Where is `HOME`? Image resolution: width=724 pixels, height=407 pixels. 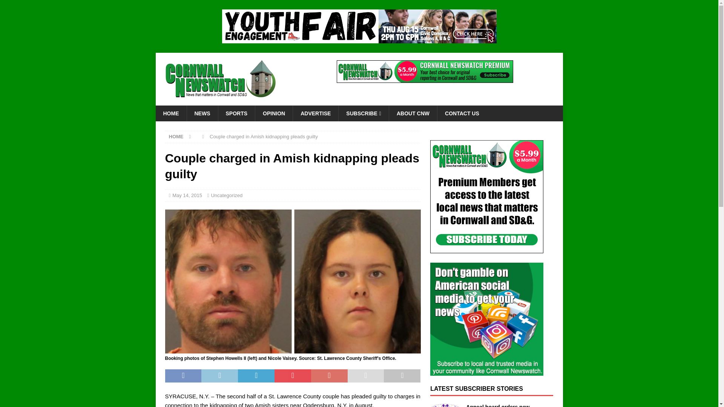
HOME is located at coordinates (170, 113).